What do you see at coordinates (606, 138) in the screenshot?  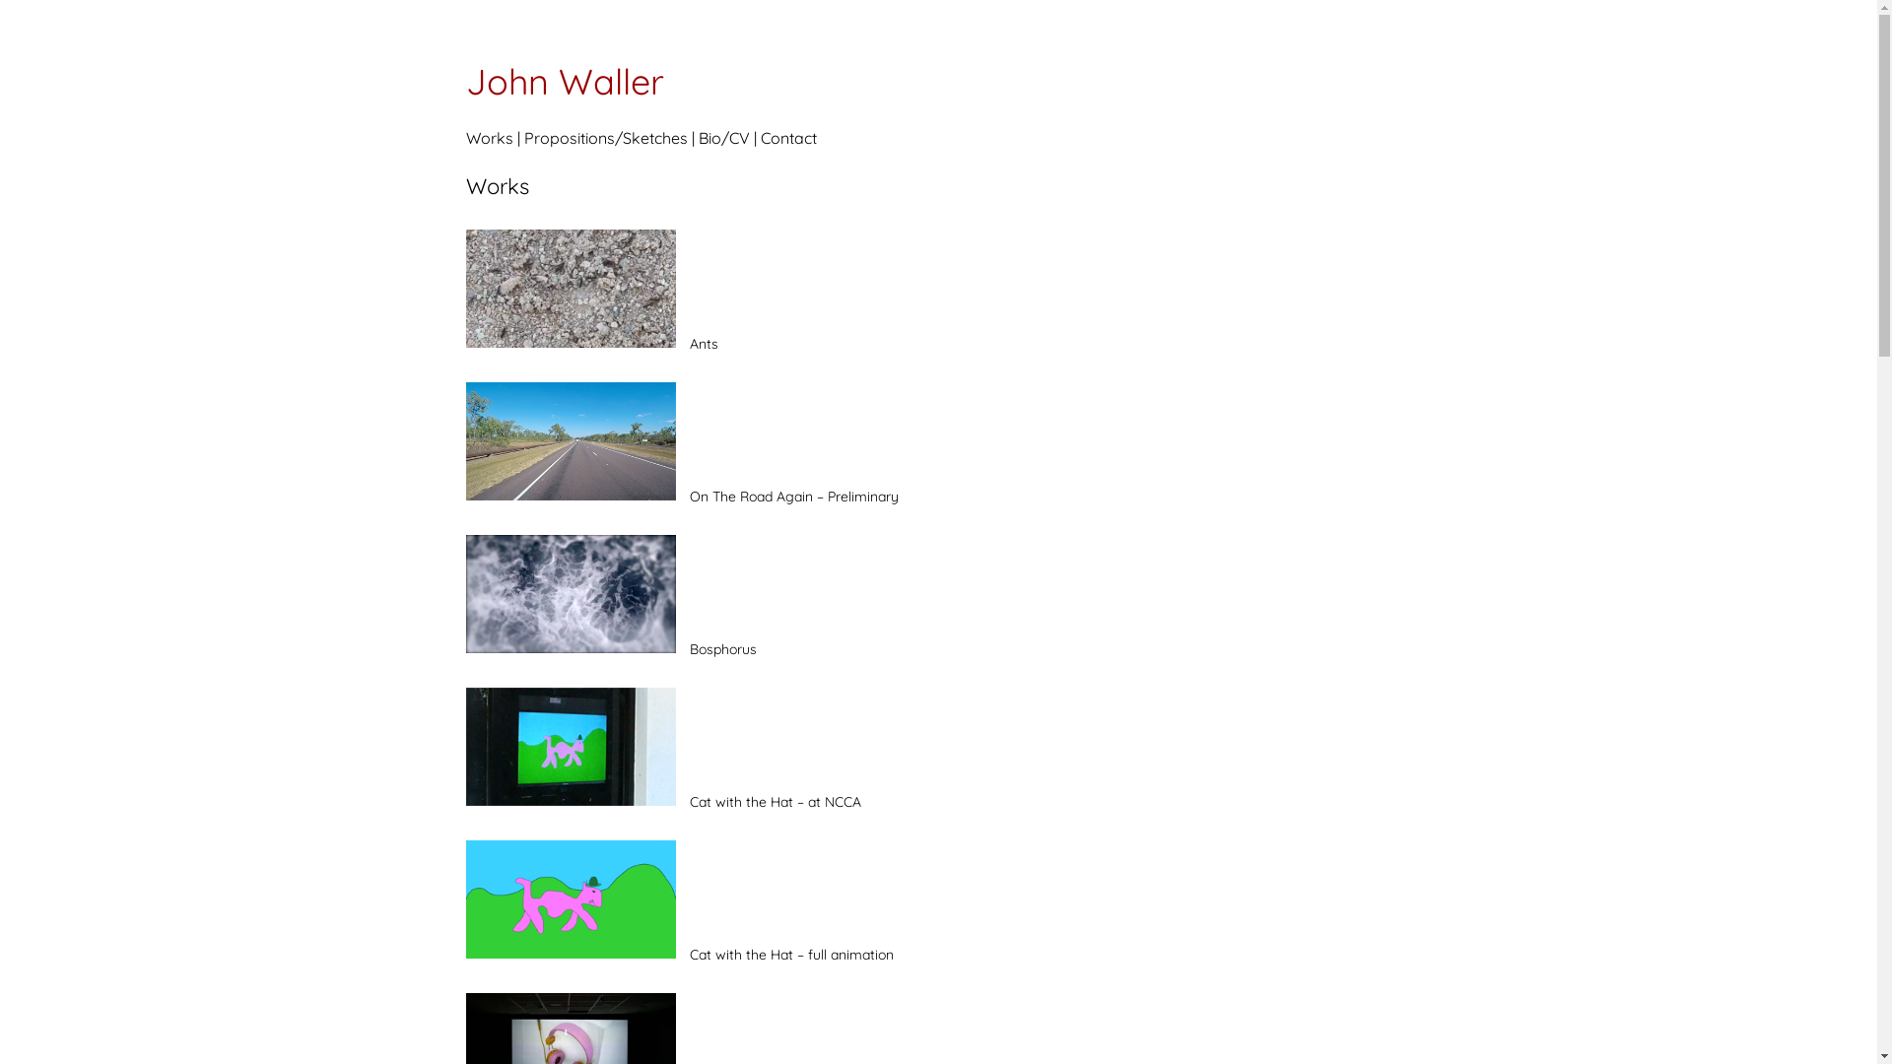 I see `Propositions/Sketches` at bounding box center [606, 138].